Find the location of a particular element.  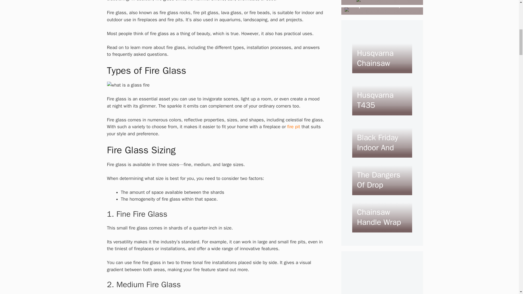

20 Painted Brick Fireplace Ideas, Tips, and Best Products is located at coordinates (374, 15).